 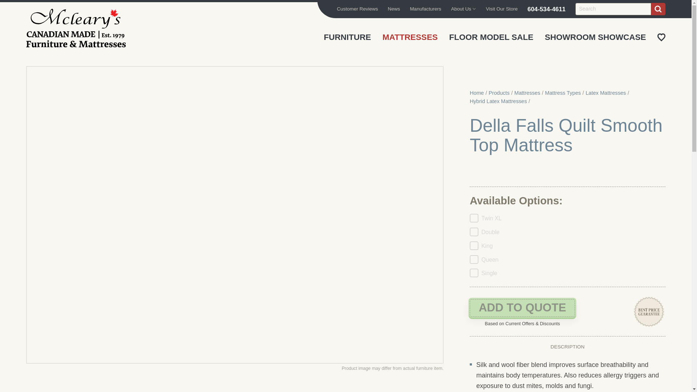 I want to click on 604-534-4611, so click(x=546, y=9).